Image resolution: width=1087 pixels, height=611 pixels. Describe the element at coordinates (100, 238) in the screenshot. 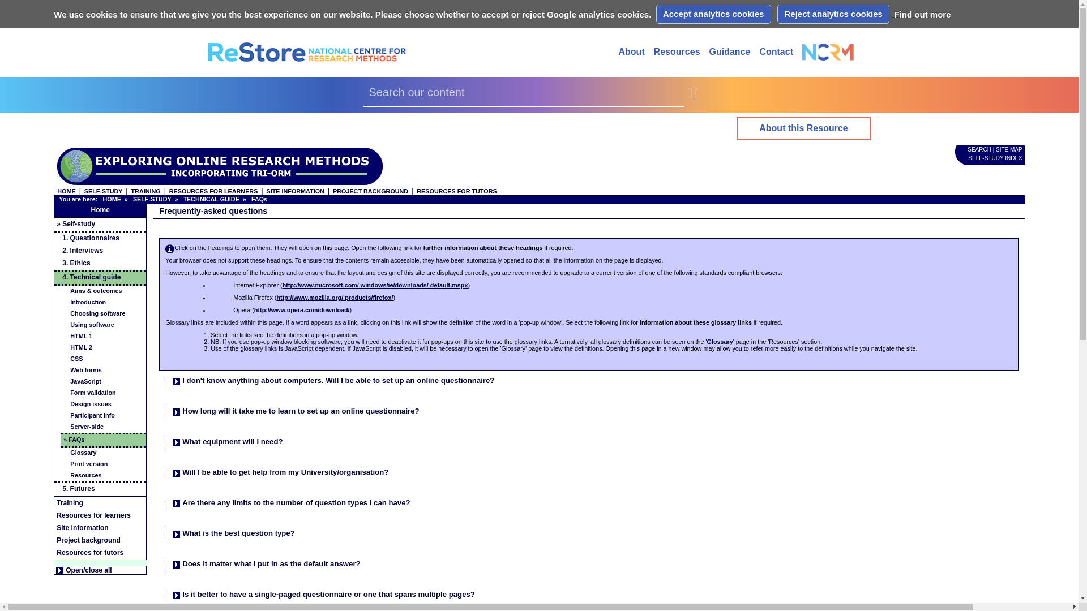

I see `1. Questionnaires` at that location.